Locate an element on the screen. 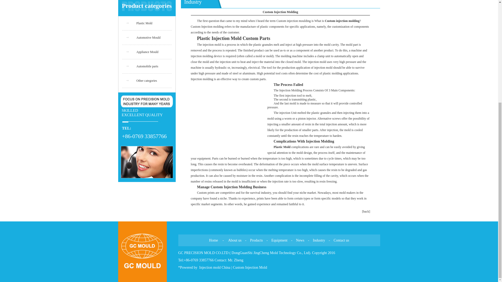 The height and width of the screenshot is (282, 502). About us is located at coordinates (235, 240).